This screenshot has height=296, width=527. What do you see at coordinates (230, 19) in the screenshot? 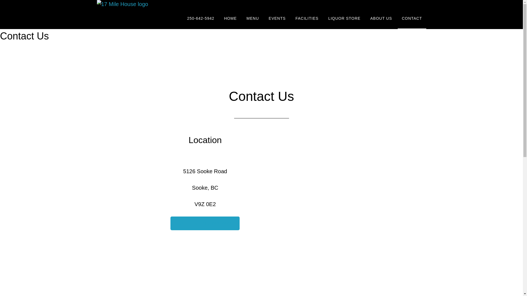
I see `HOME` at bounding box center [230, 19].